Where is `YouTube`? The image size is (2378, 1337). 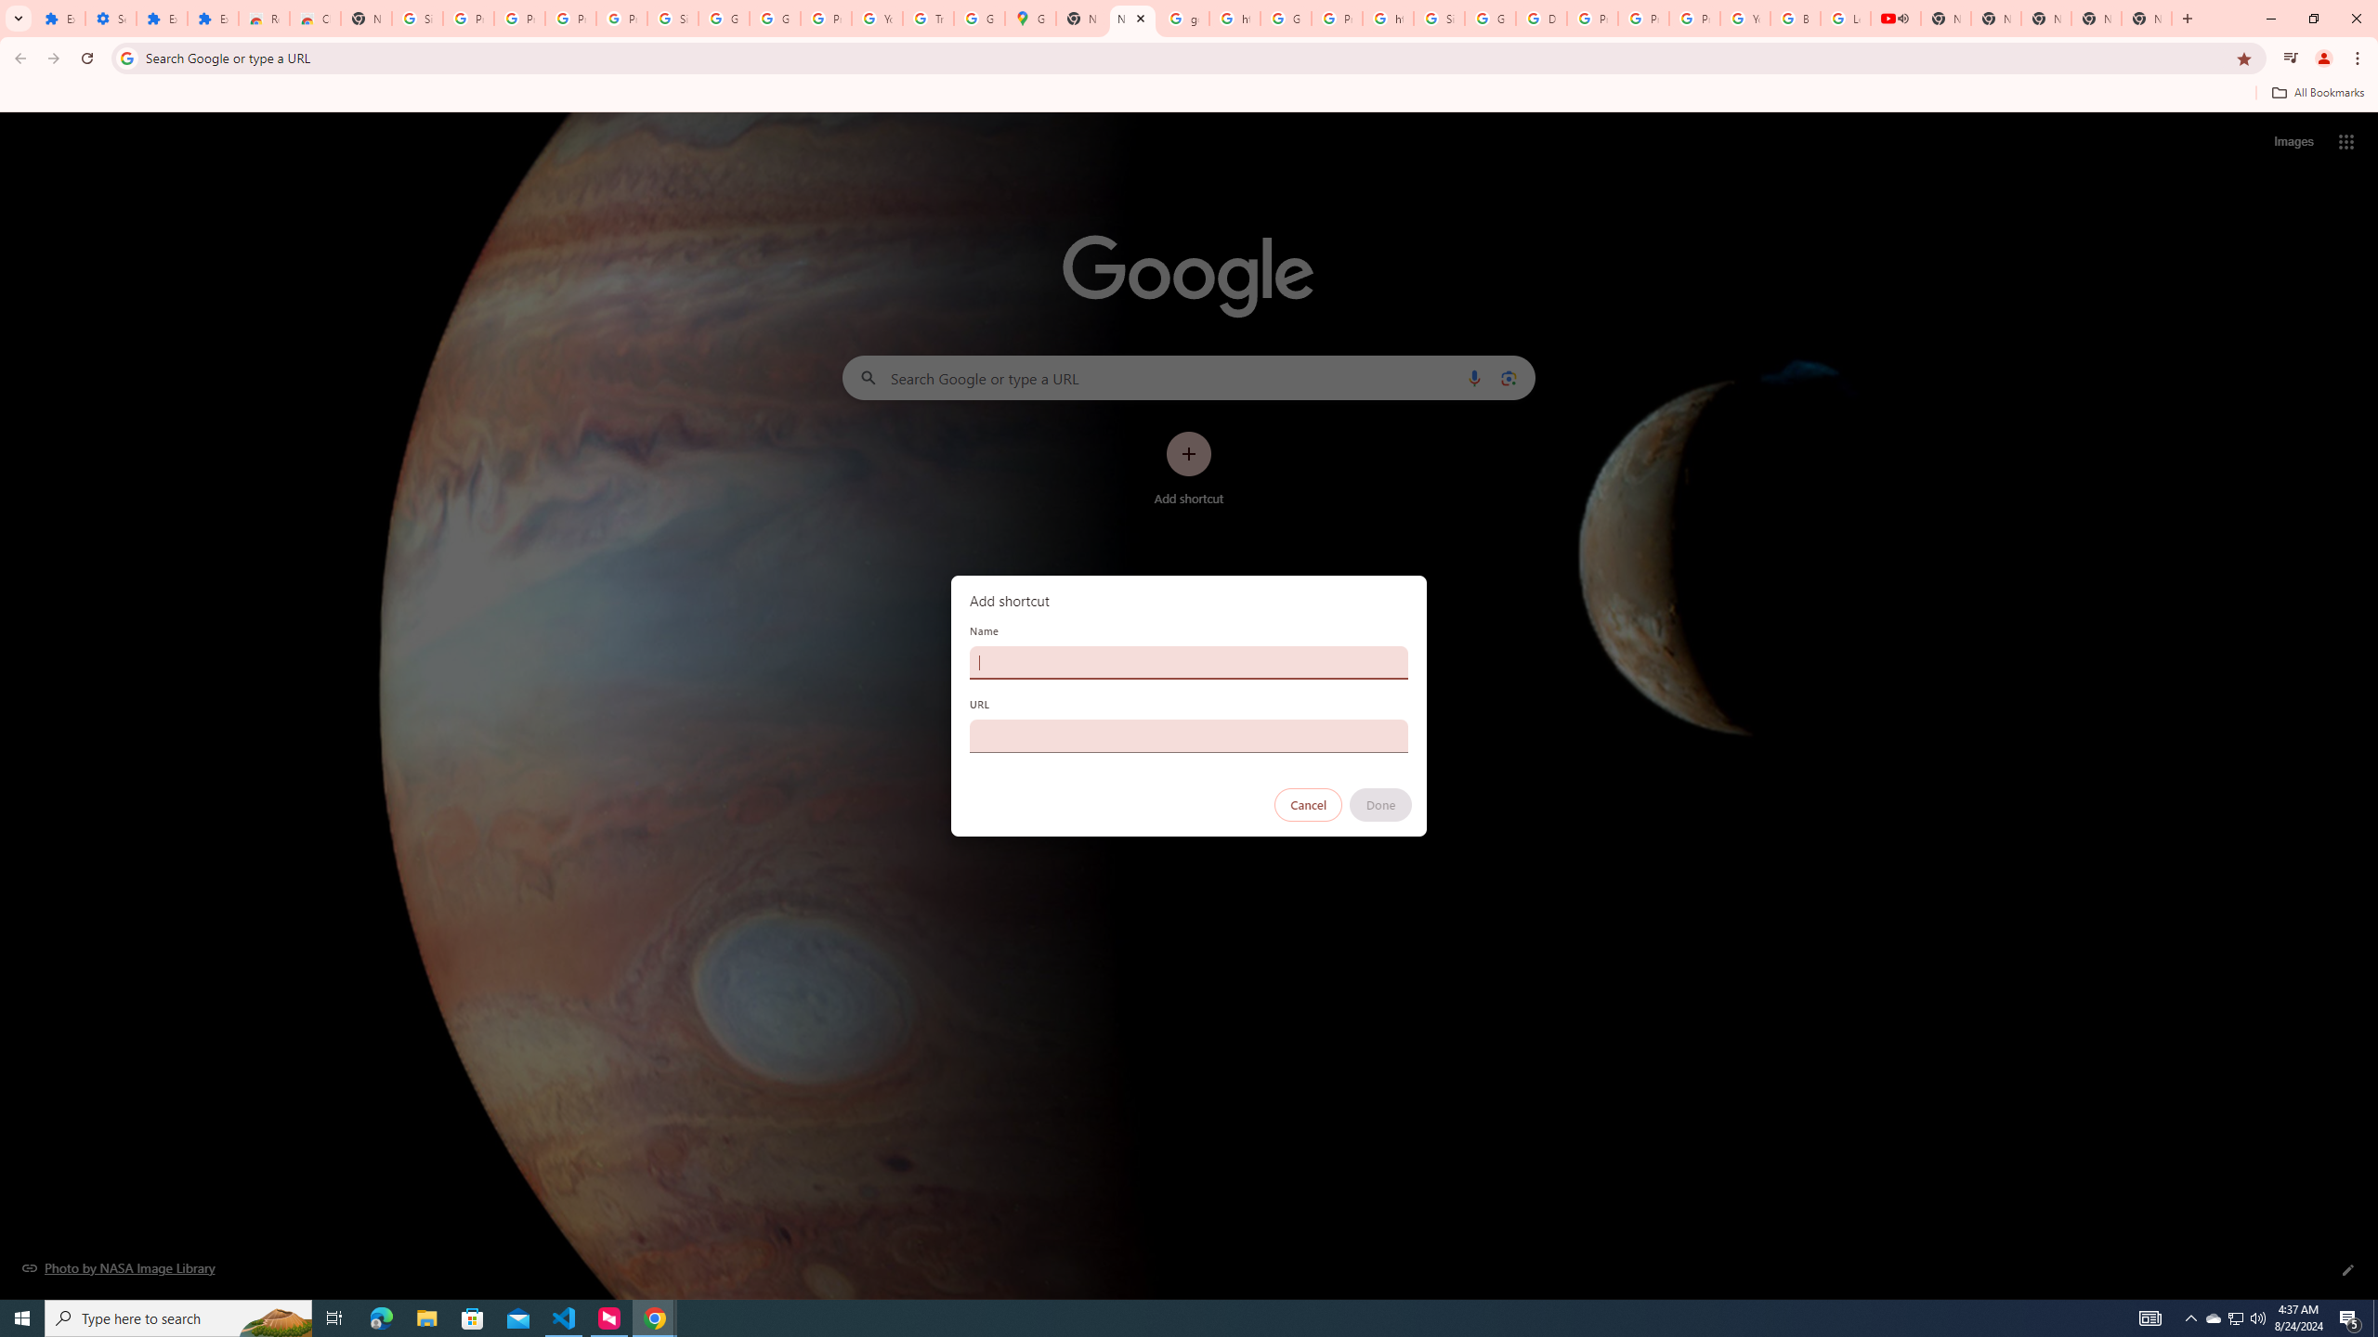
YouTube is located at coordinates (1744, 19).